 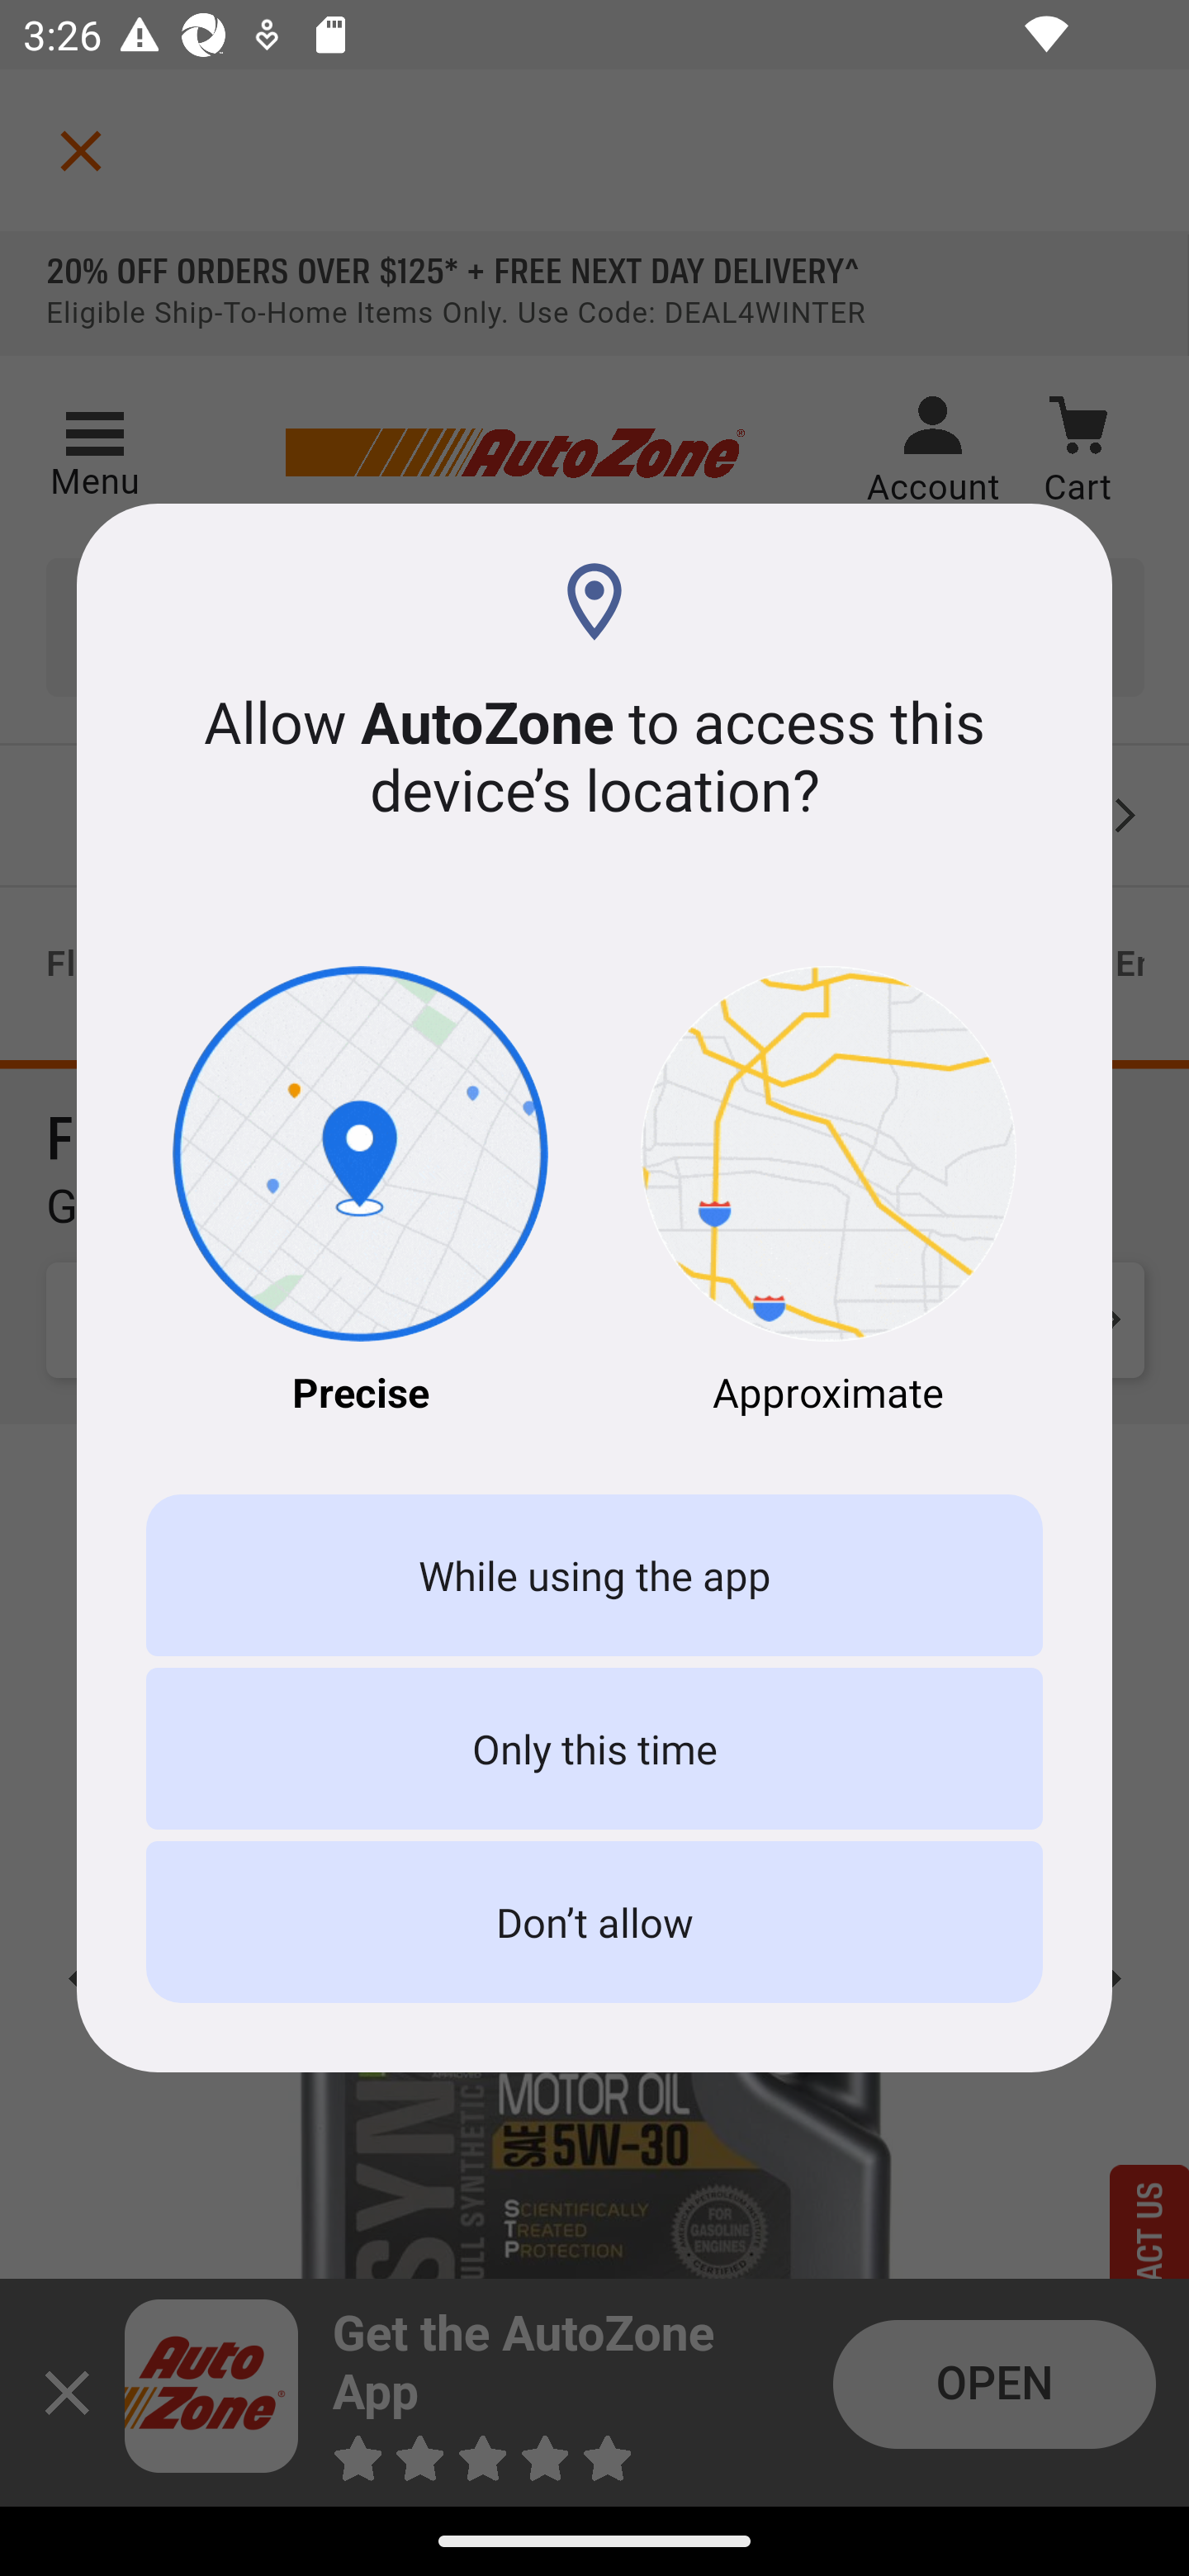 I want to click on Precise, so click(x=360, y=1192).